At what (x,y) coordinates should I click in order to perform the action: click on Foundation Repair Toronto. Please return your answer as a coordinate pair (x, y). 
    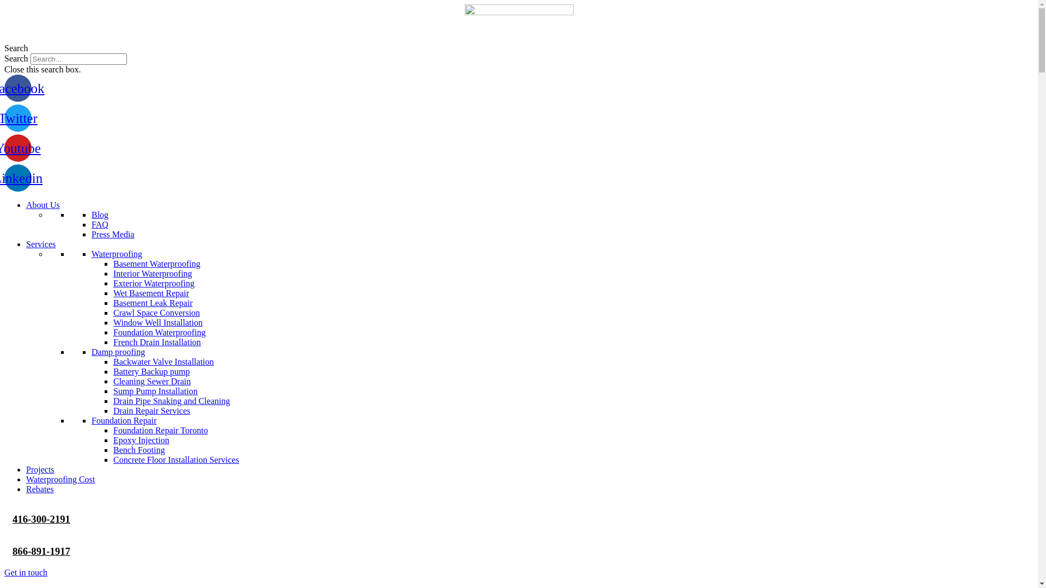
    Looking at the image, I should click on (161, 430).